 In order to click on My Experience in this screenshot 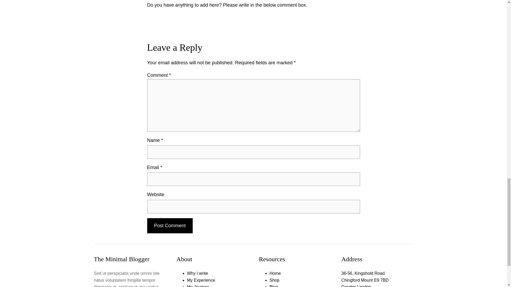, I will do `click(201, 280)`.